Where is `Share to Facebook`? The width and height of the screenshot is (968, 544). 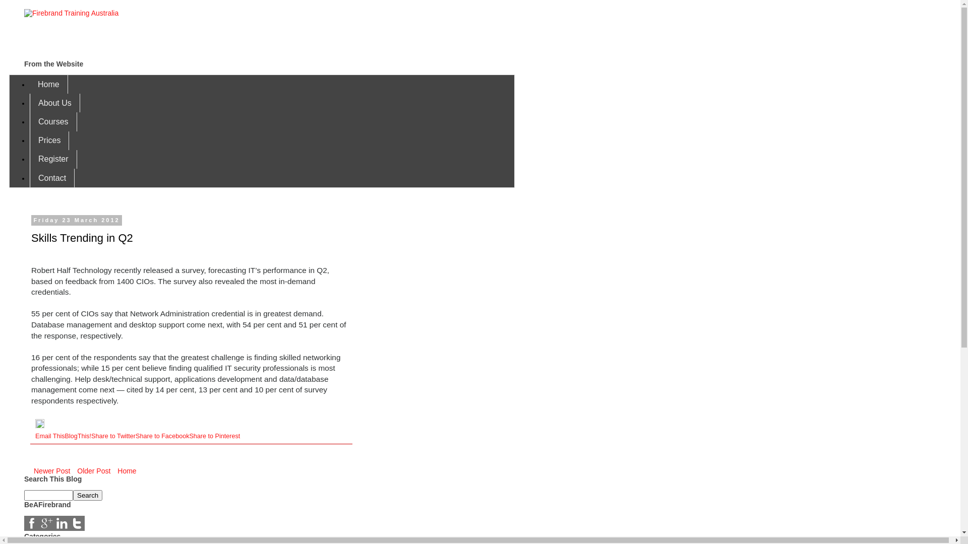
Share to Facebook is located at coordinates (162, 436).